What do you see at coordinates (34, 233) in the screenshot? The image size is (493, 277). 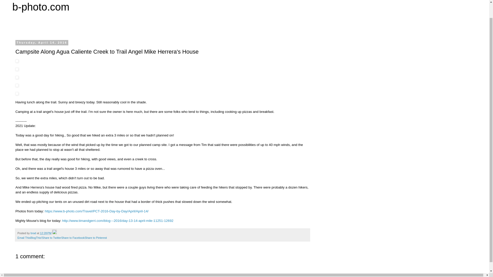 I see `author profile` at bounding box center [34, 233].